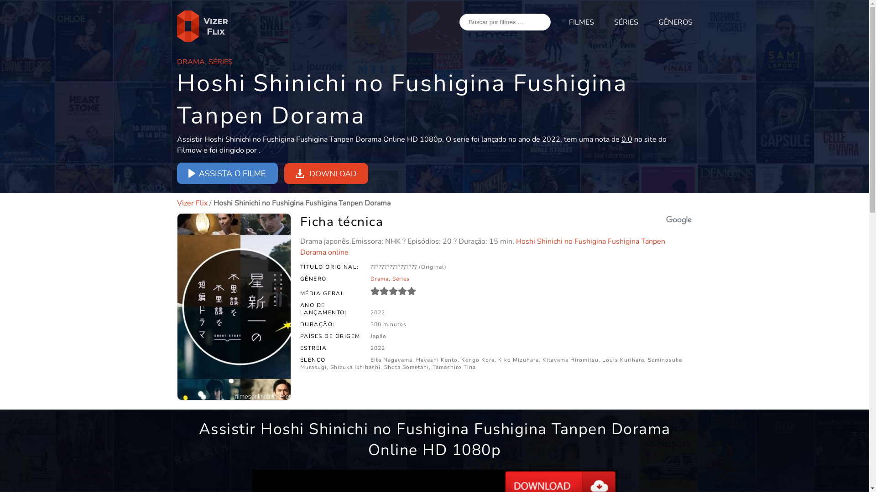  I want to click on 0.0, so click(393, 291).